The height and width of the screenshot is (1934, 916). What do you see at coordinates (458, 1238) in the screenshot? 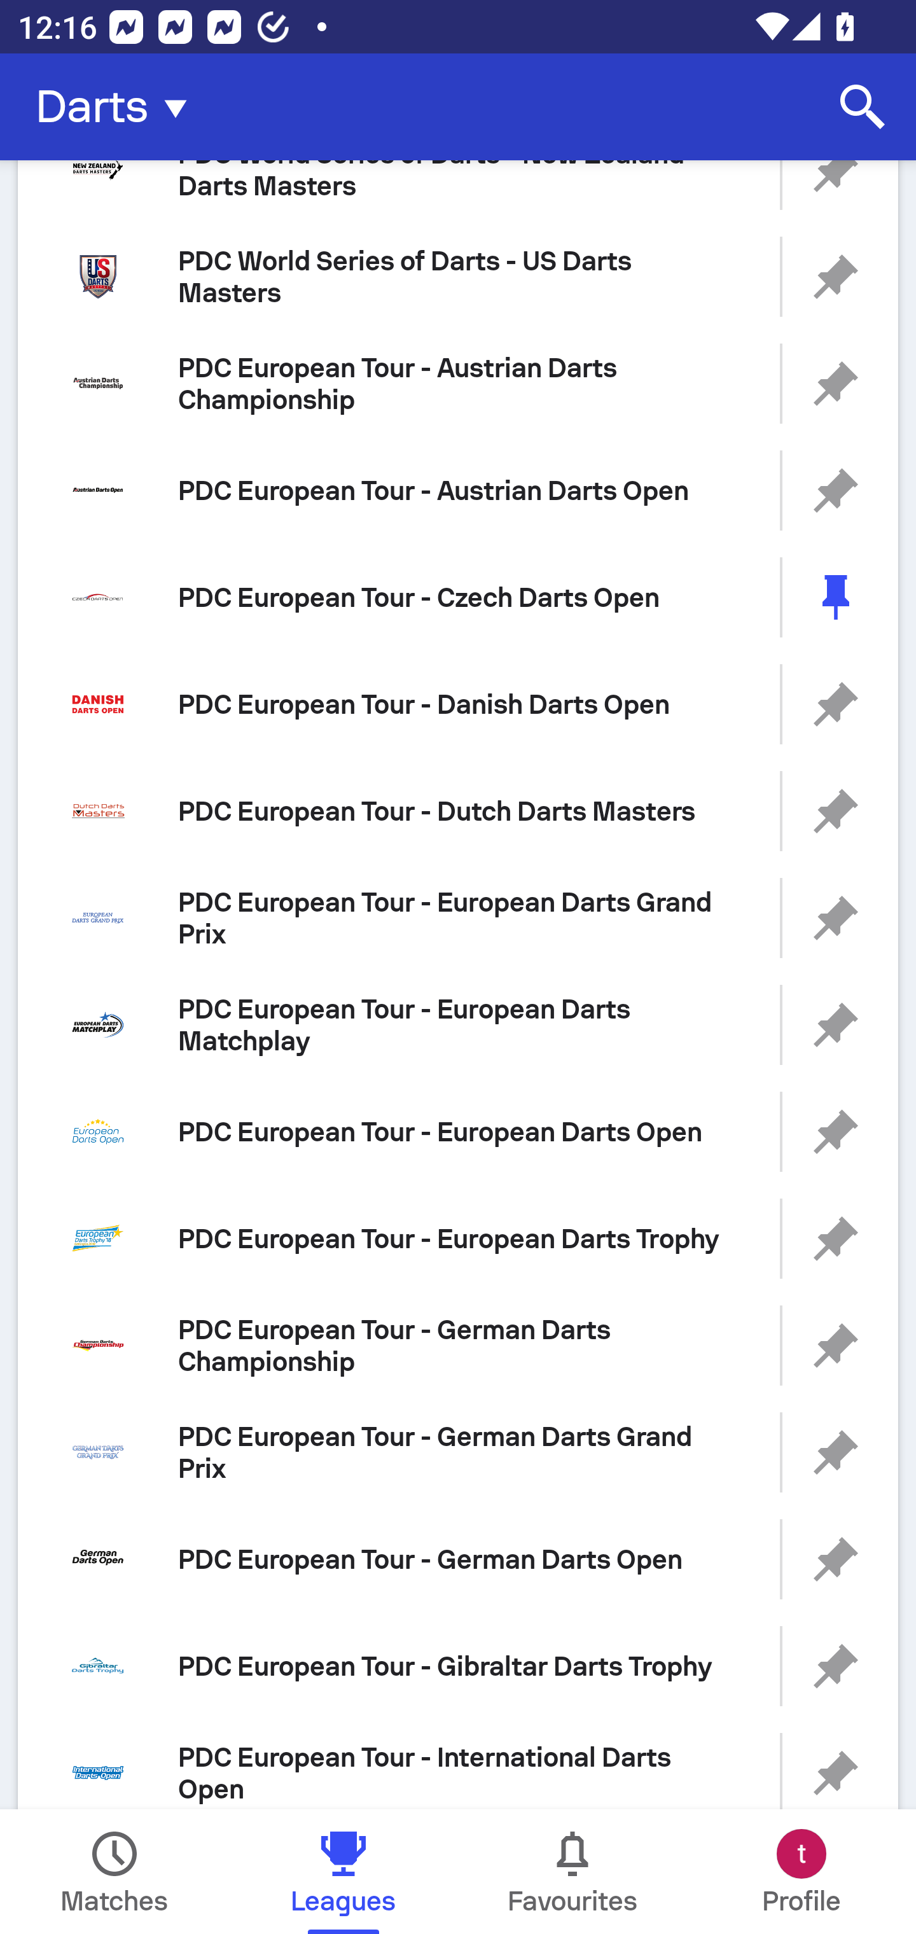
I see `PDC European Tour - European Darts Trophy` at bounding box center [458, 1238].